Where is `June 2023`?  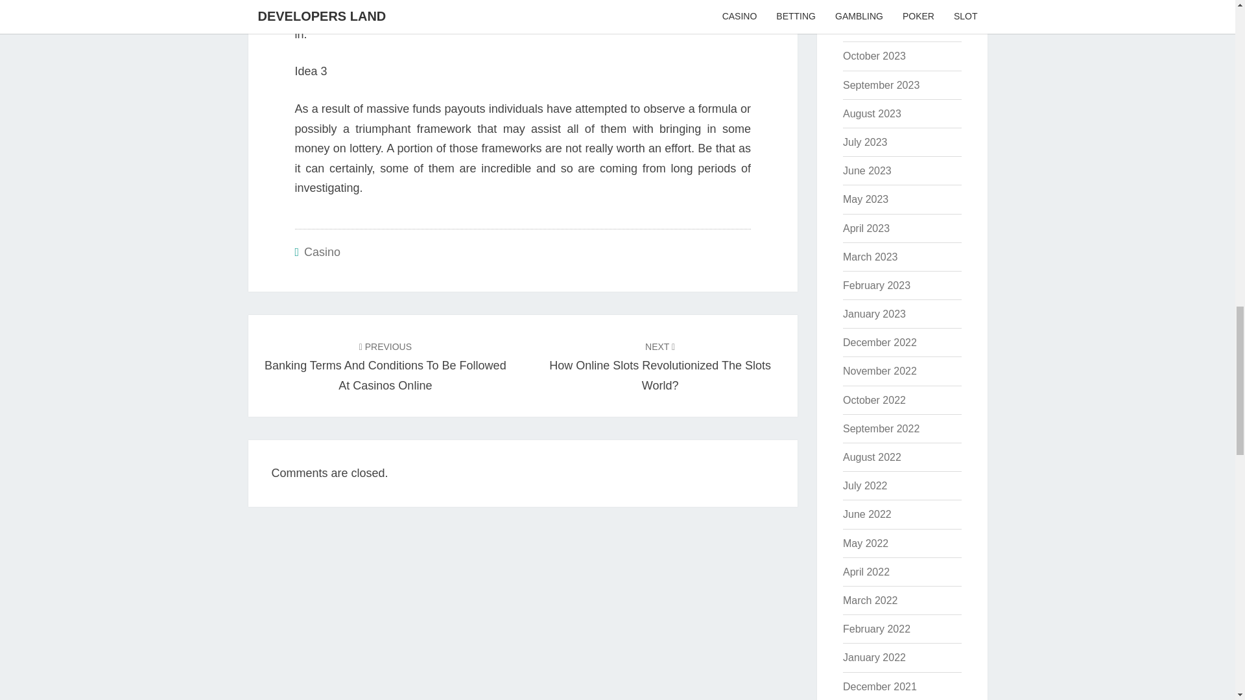 June 2023 is located at coordinates (874, 56).